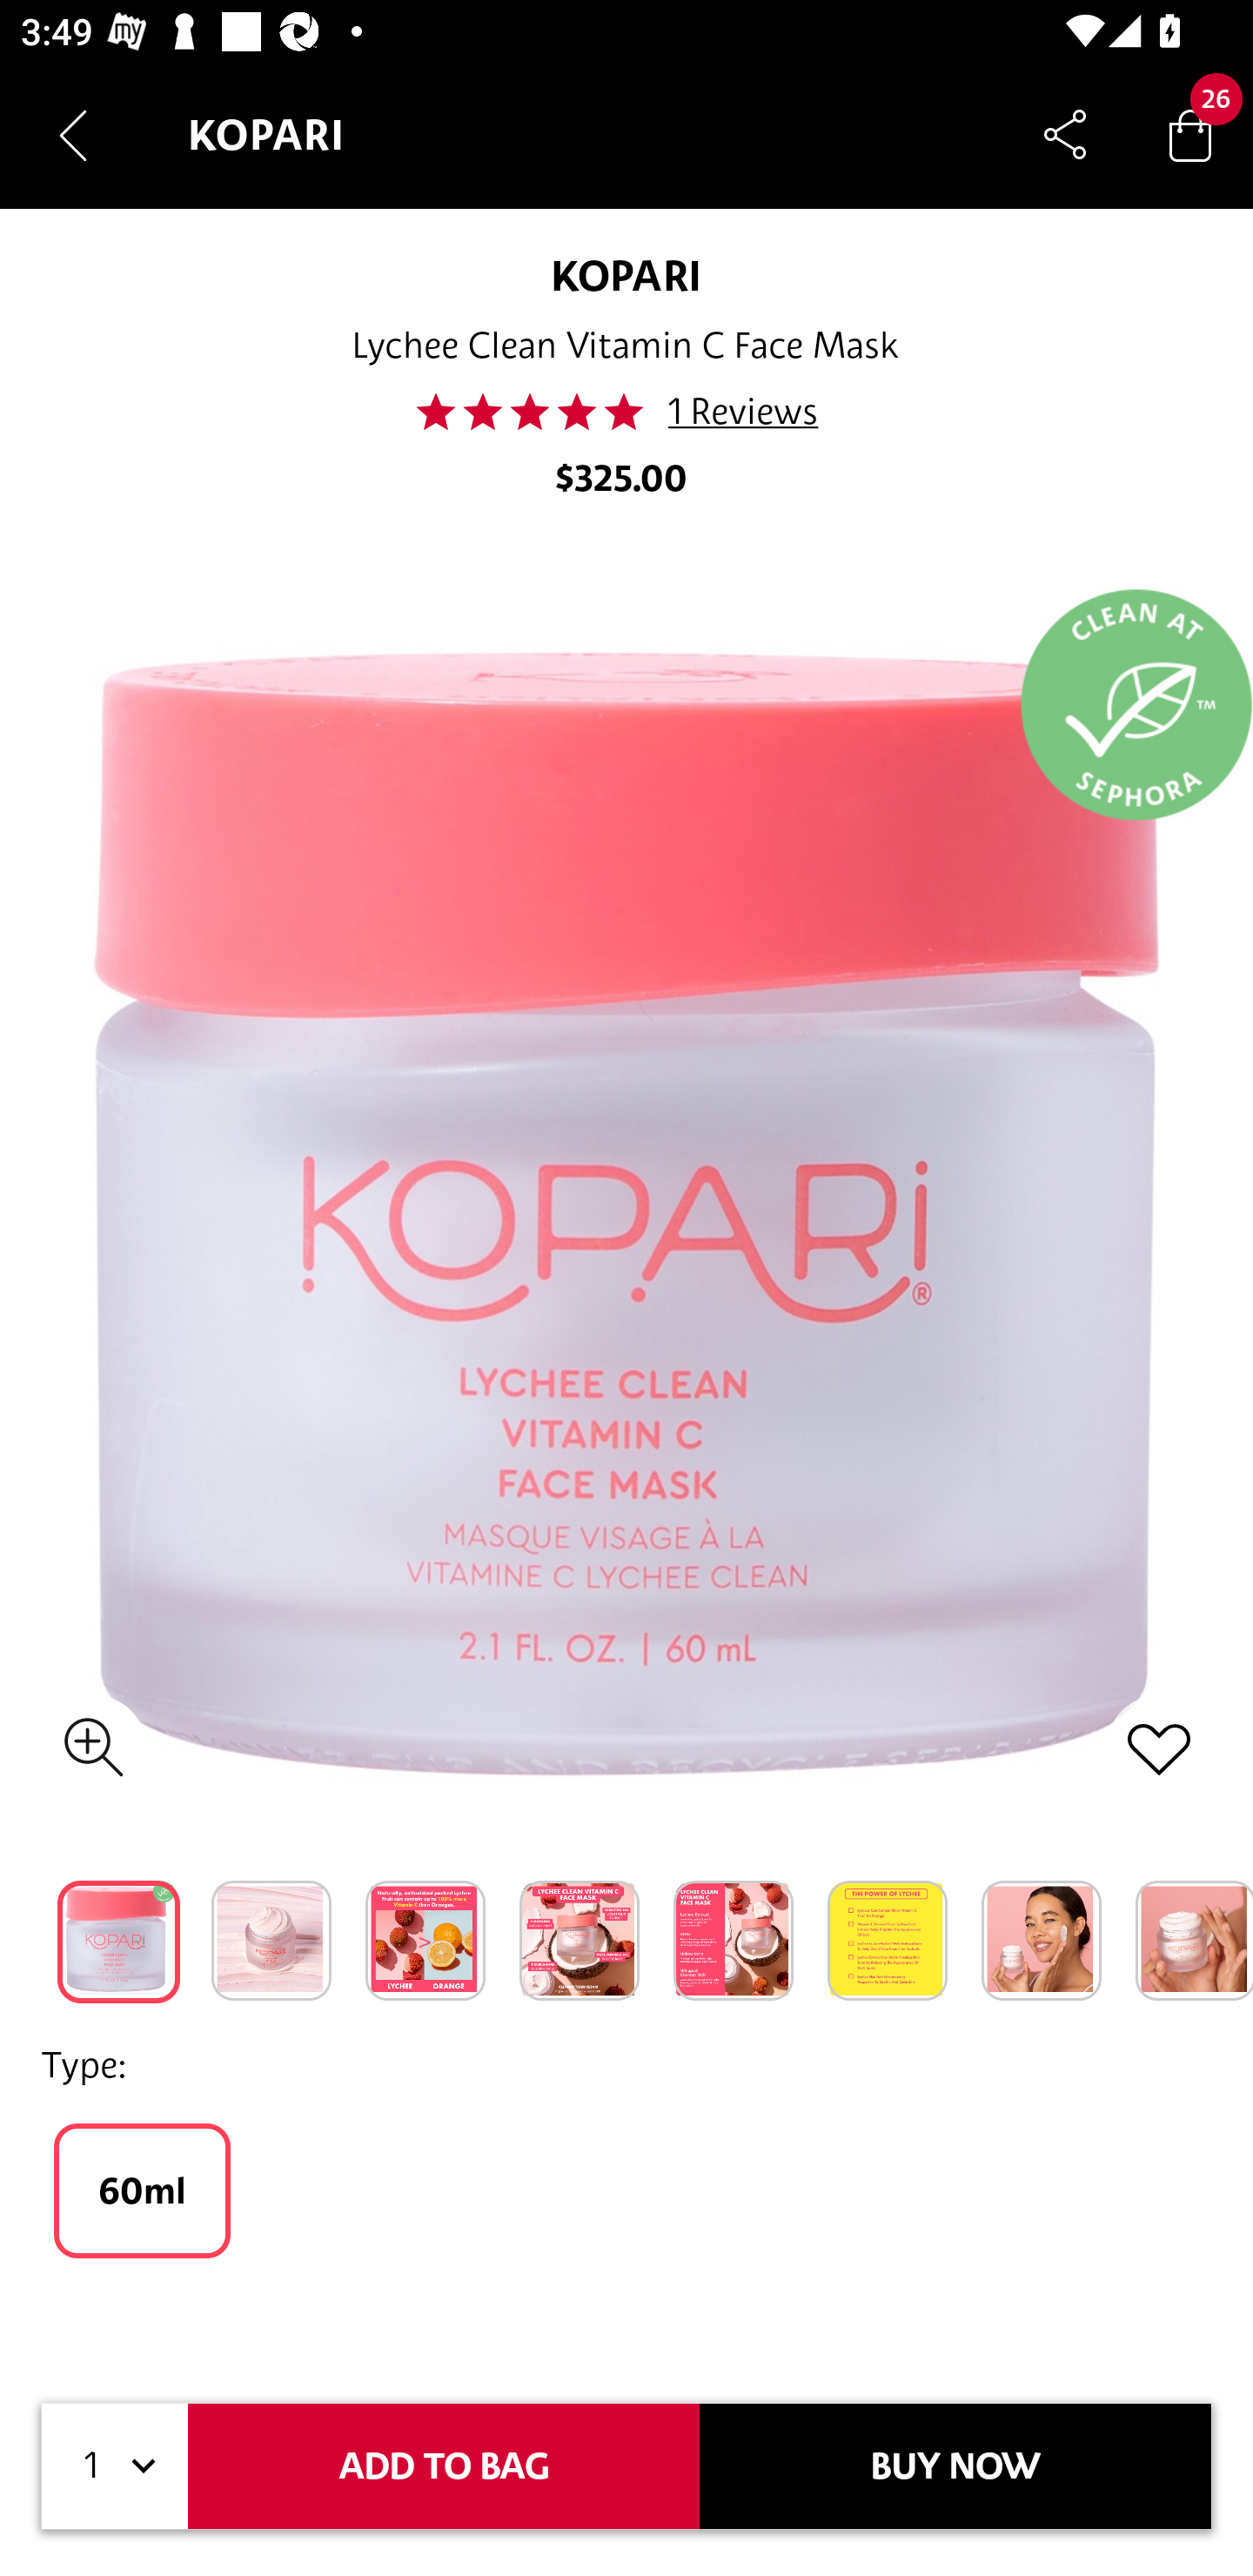 The image size is (1253, 2576). What do you see at coordinates (115, 2466) in the screenshot?
I see `1` at bounding box center [115, 2466].